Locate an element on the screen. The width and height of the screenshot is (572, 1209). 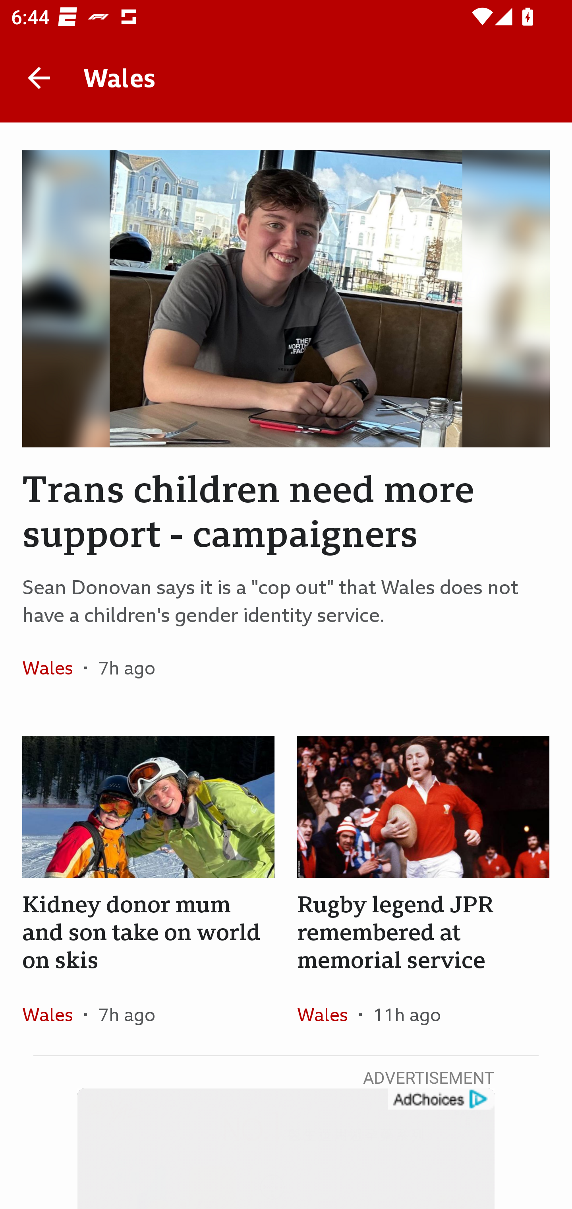
Wales In the section Wales is located at coordinates (328, 1014).